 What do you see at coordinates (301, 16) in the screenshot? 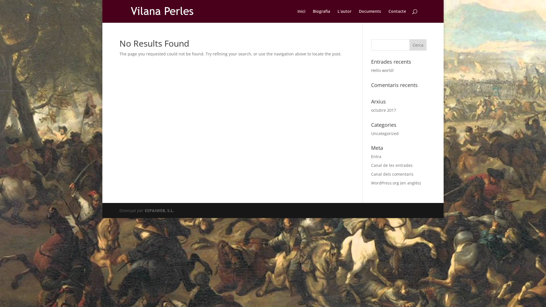
I see `Inici` at bounding box center [301, 16].